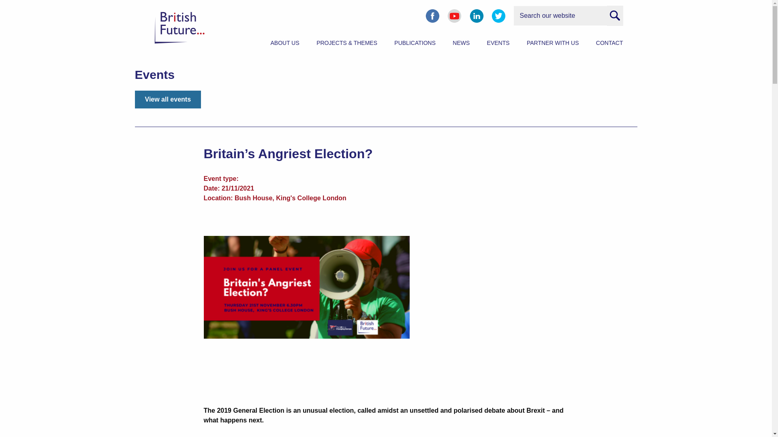  What do you see at coordinates (498, 43) in the screenshot?
I see `EVENTS` at bounding box center [498, 43].